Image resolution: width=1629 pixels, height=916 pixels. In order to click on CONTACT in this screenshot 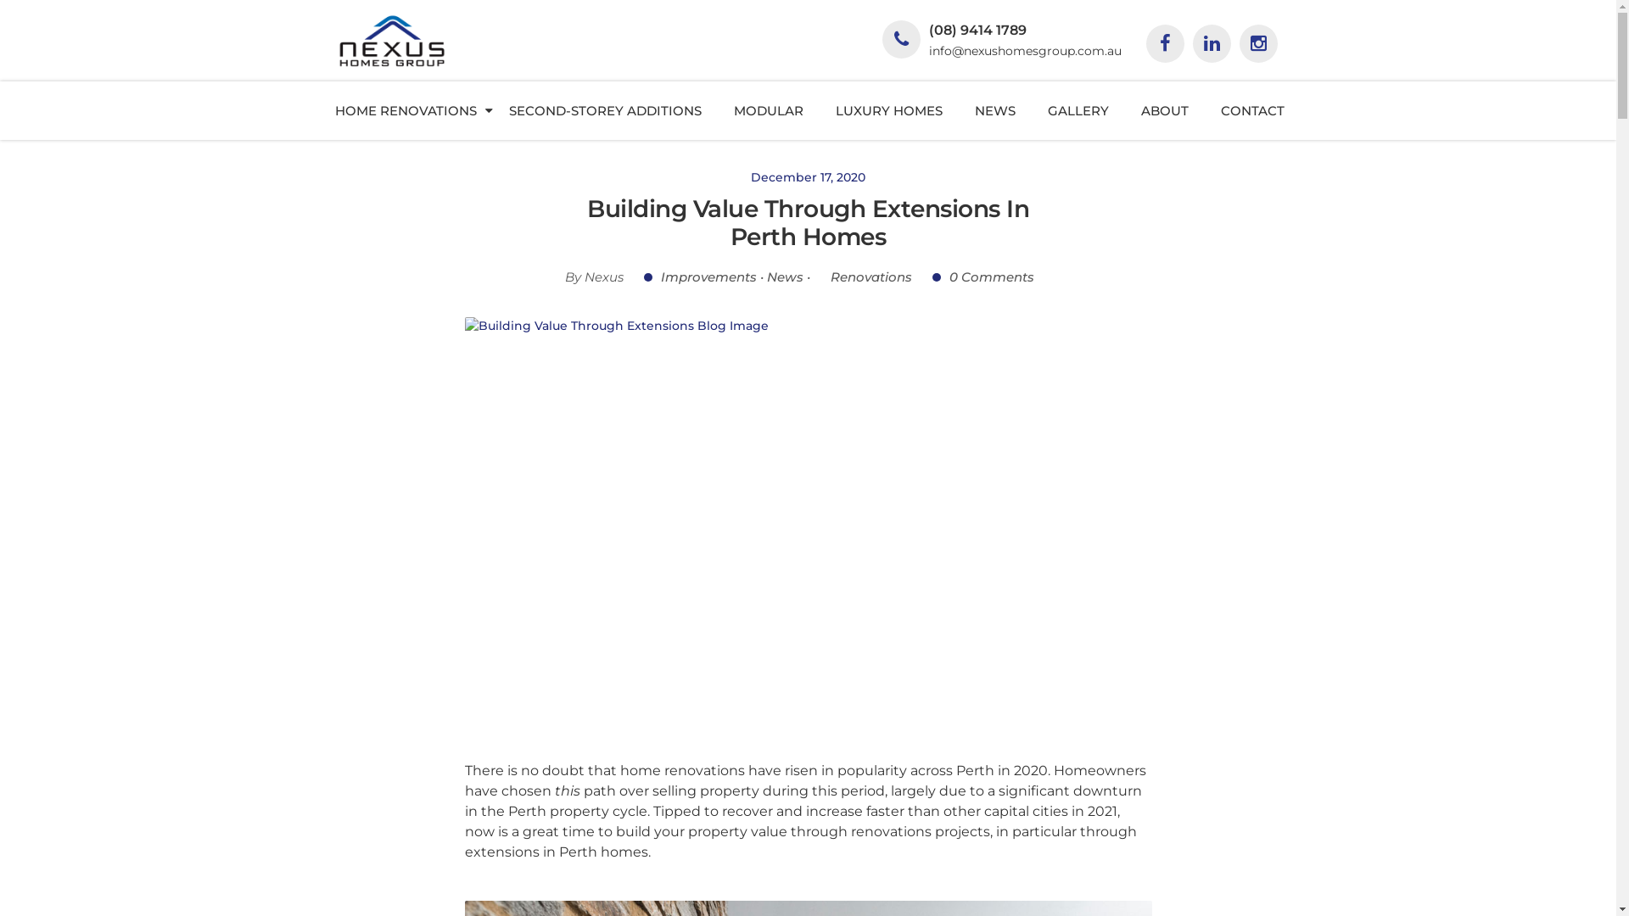, I will do `click(1252, 110)`.